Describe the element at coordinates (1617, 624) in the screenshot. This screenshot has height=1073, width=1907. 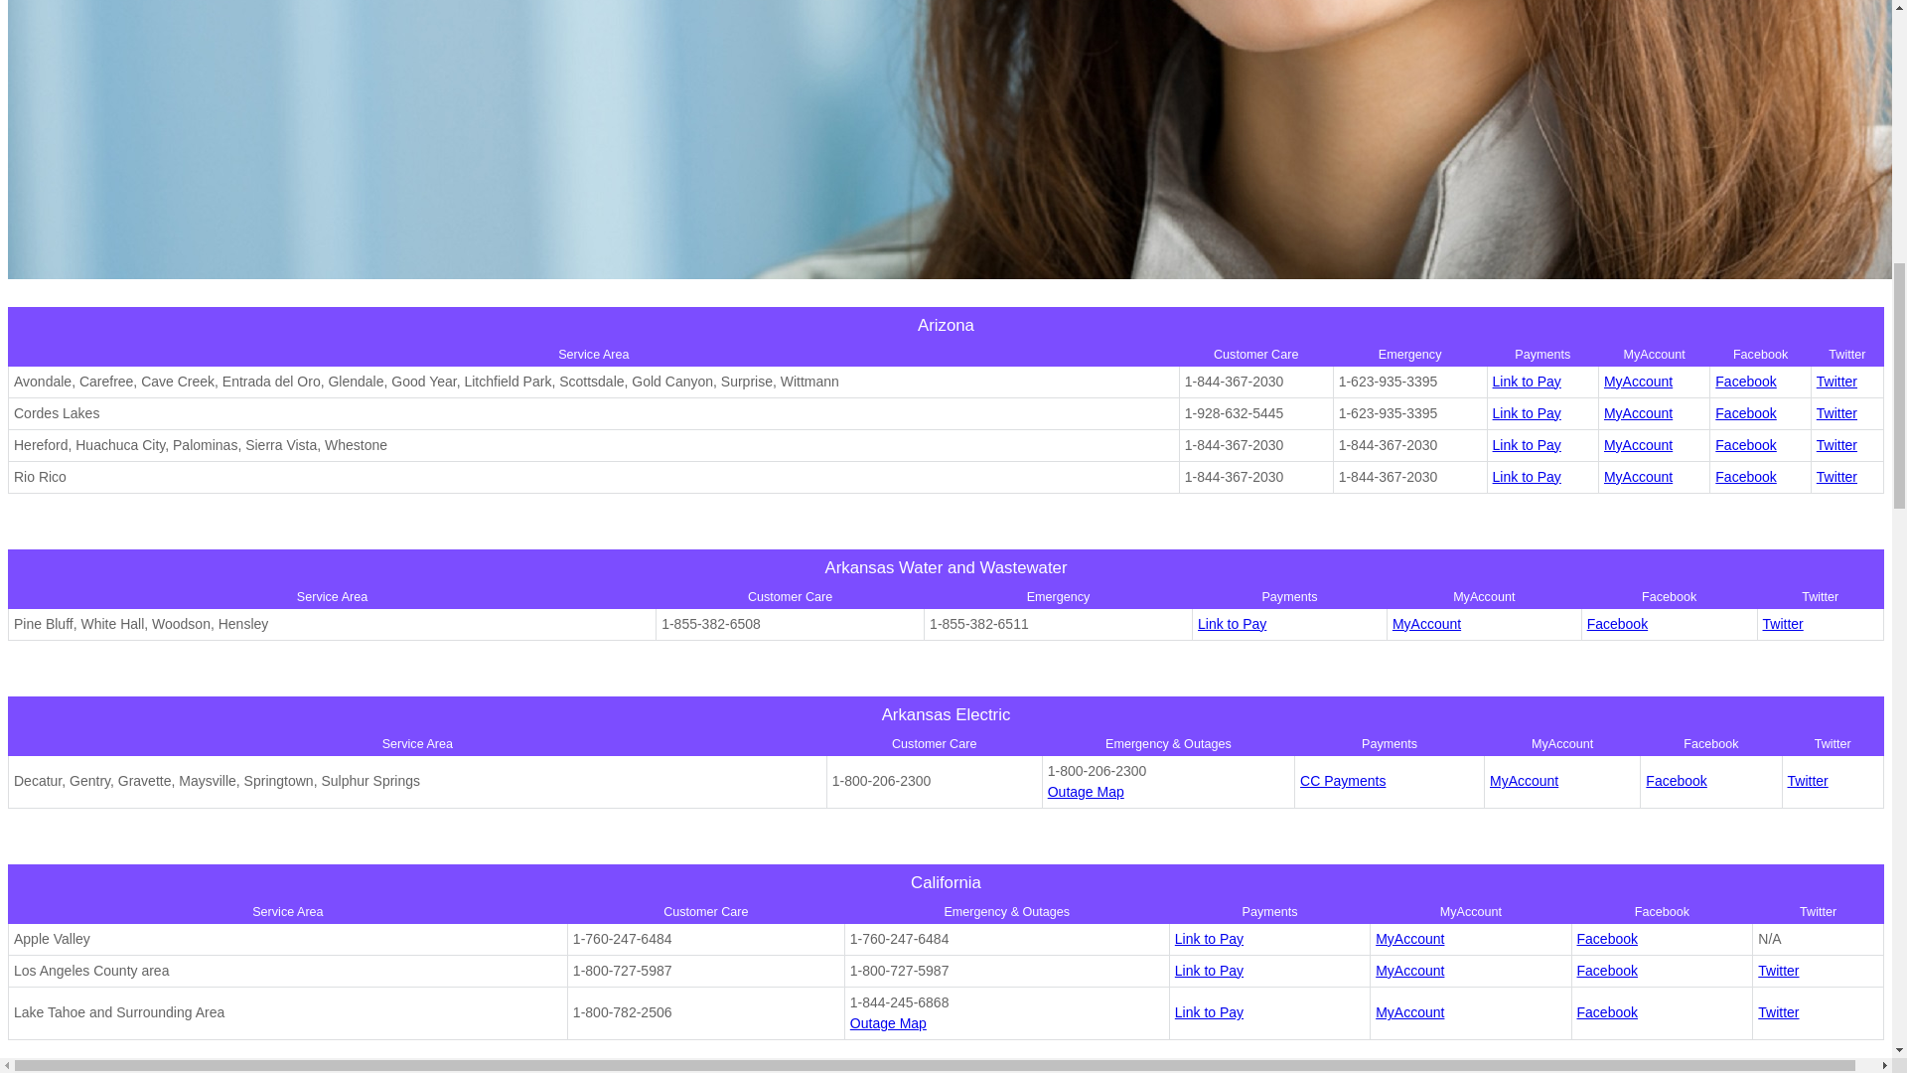
I see `Facebook` at that location.